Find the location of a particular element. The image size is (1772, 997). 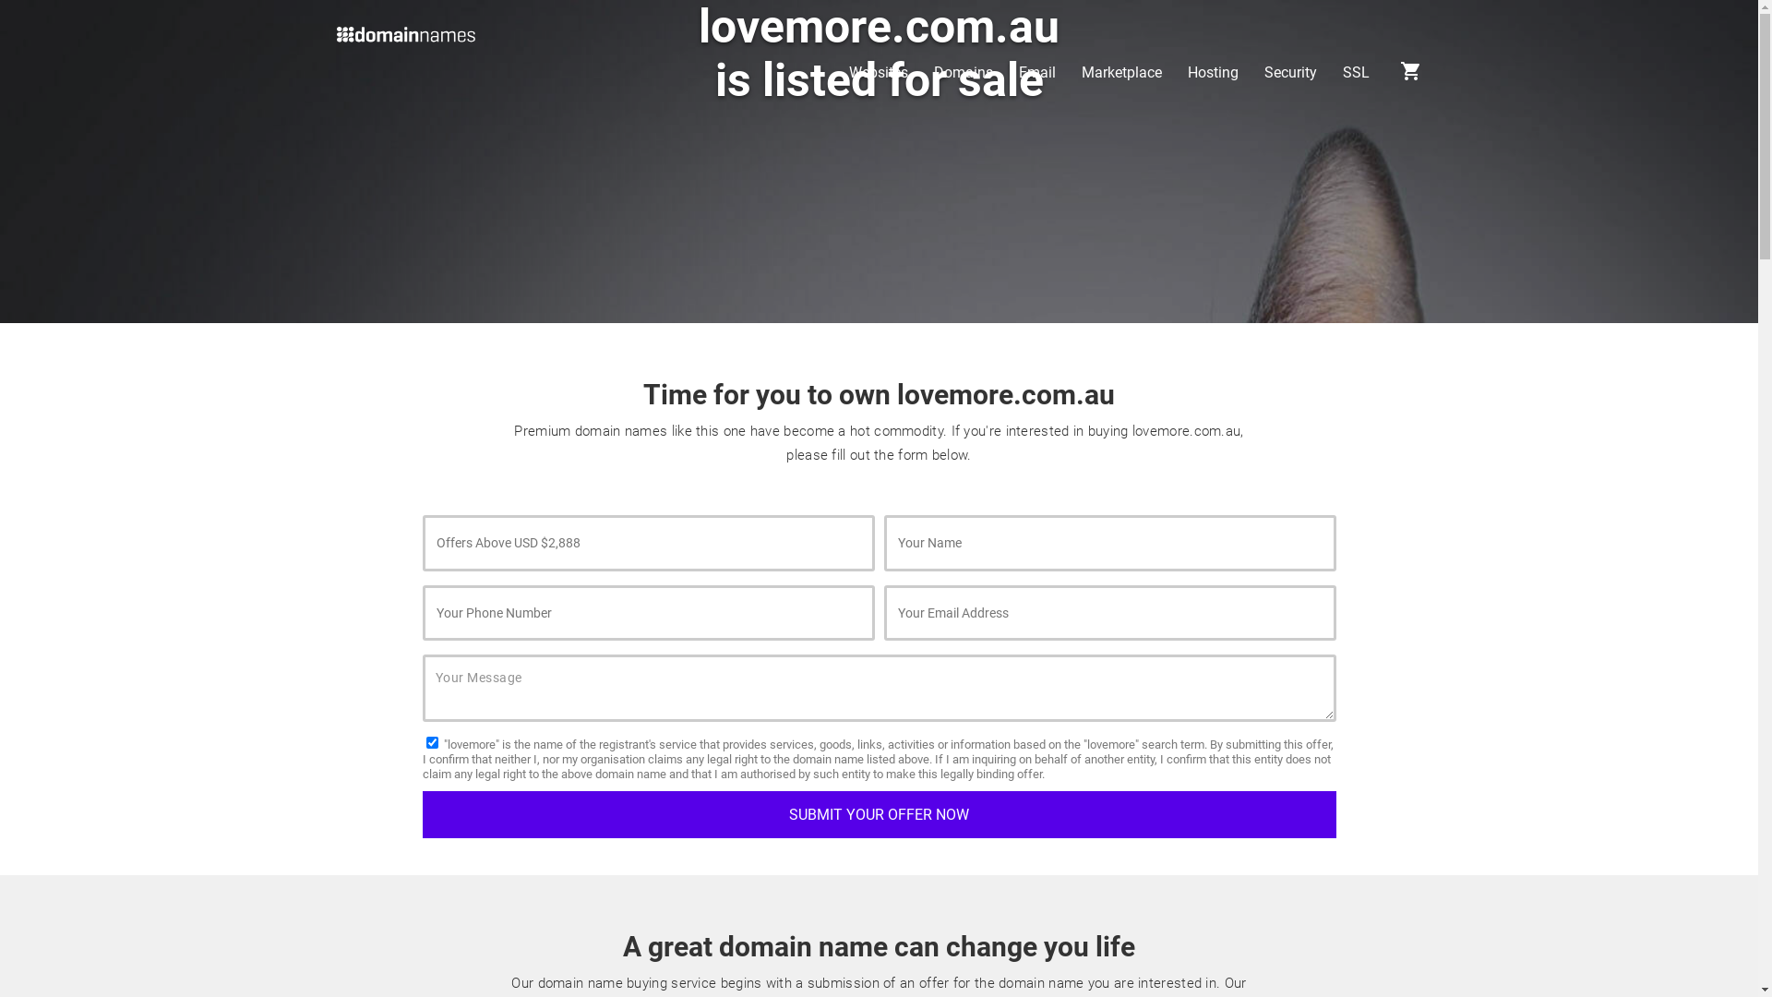

Email is located at coordinates (1037, 73).